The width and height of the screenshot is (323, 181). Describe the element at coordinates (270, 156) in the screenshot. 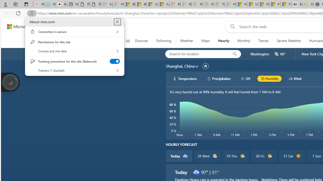

I see `d1000` at that location.